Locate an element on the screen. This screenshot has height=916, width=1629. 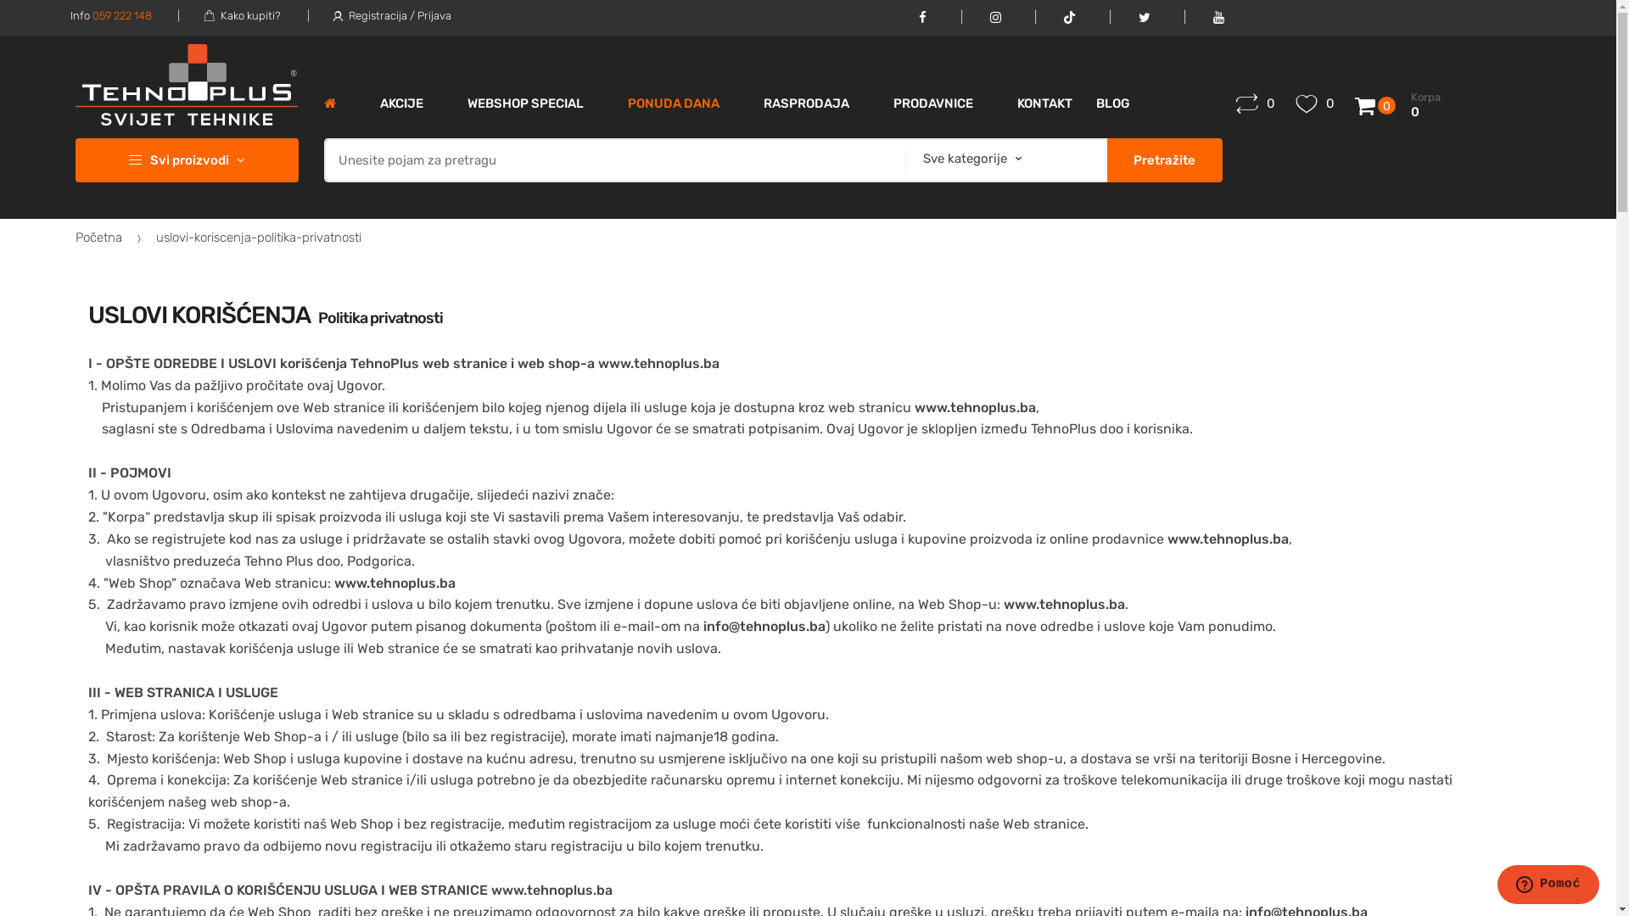
0
Korpa
0 is located at coordinates (1359, 105).